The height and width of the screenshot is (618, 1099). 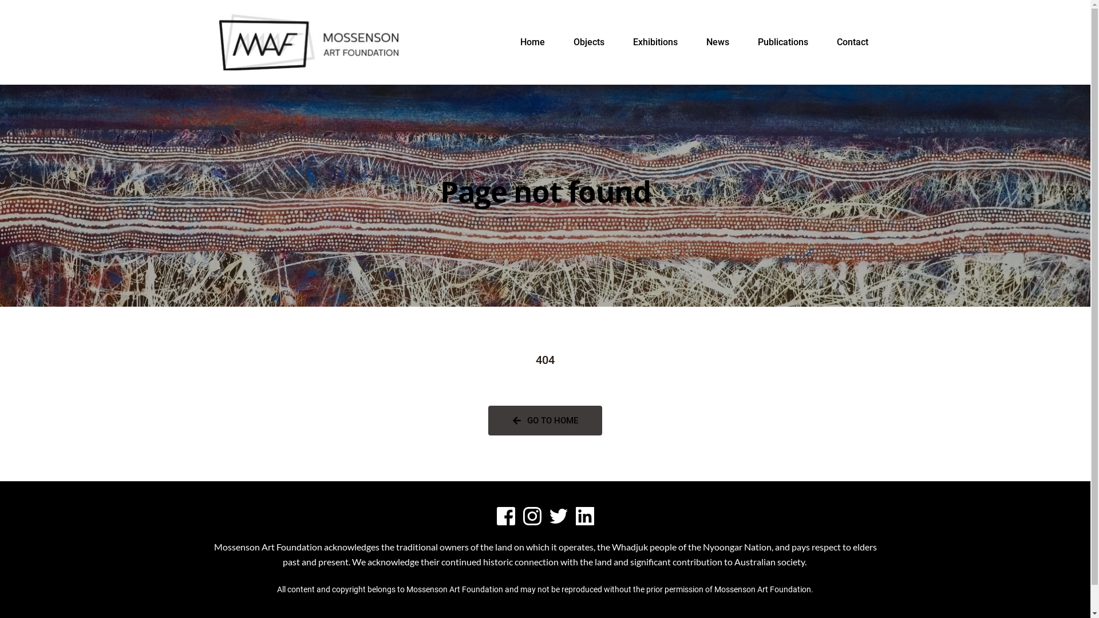 What do you see at coordinates (545, 421) in the screenshot?
I see `GO TO HOME` at bounding box center [545, 421].